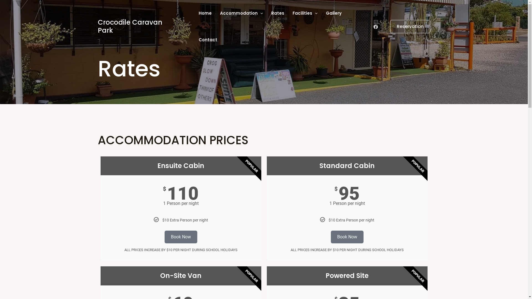 This screenshot has width=532, height=299. I want to click on Book Now, so click(181, 237).